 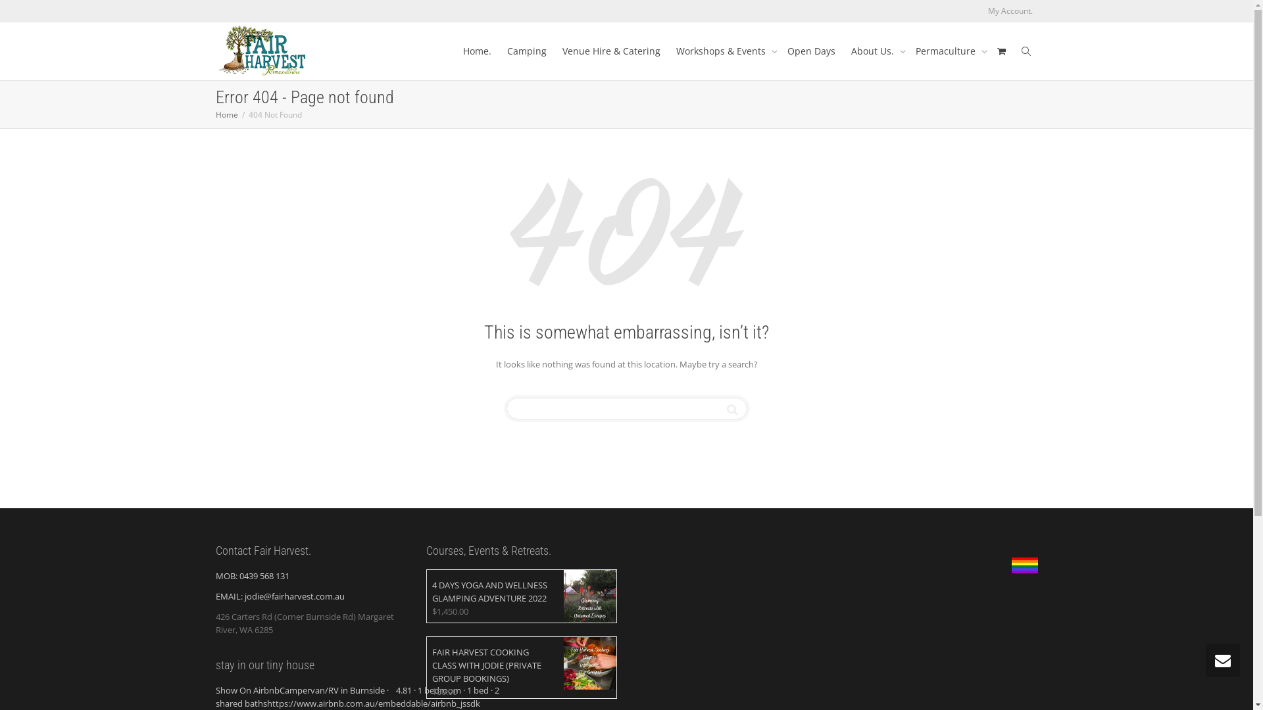 What do you see at coordinates (949, 51) in the screenshot?
I see `Permaculture` at bounding box center [949, 51].